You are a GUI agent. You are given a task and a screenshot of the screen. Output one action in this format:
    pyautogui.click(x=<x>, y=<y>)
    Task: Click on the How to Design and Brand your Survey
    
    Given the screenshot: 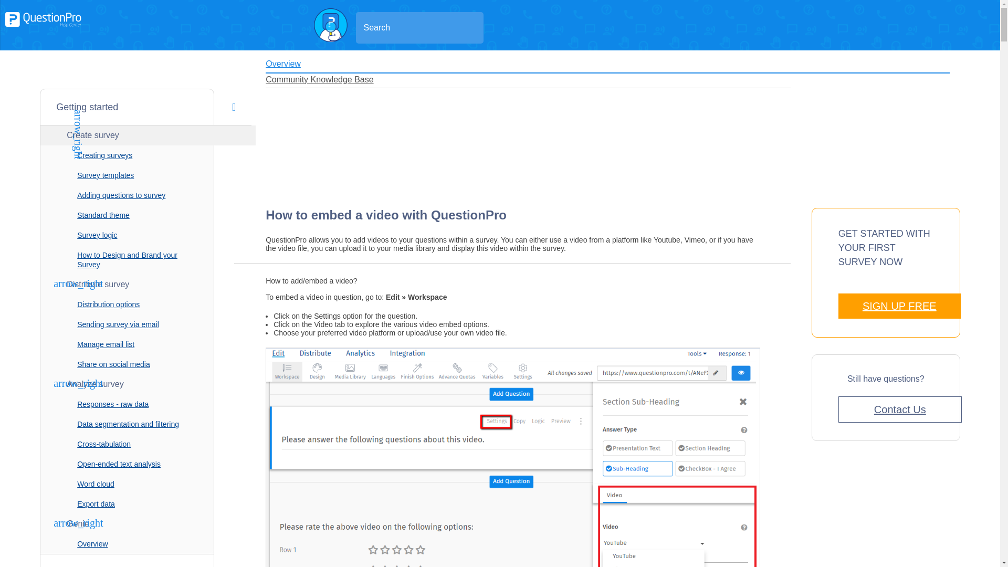 What is the action you would take?
    pyautogui.click(x=127, y=259)
    